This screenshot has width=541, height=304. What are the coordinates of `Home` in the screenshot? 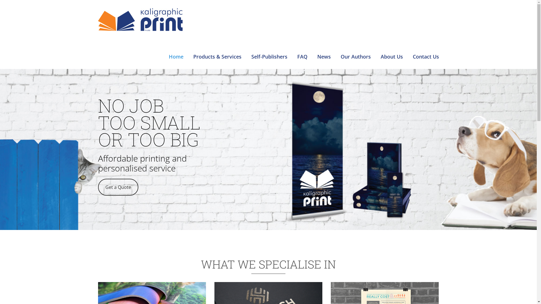 It's located at (176, 47).